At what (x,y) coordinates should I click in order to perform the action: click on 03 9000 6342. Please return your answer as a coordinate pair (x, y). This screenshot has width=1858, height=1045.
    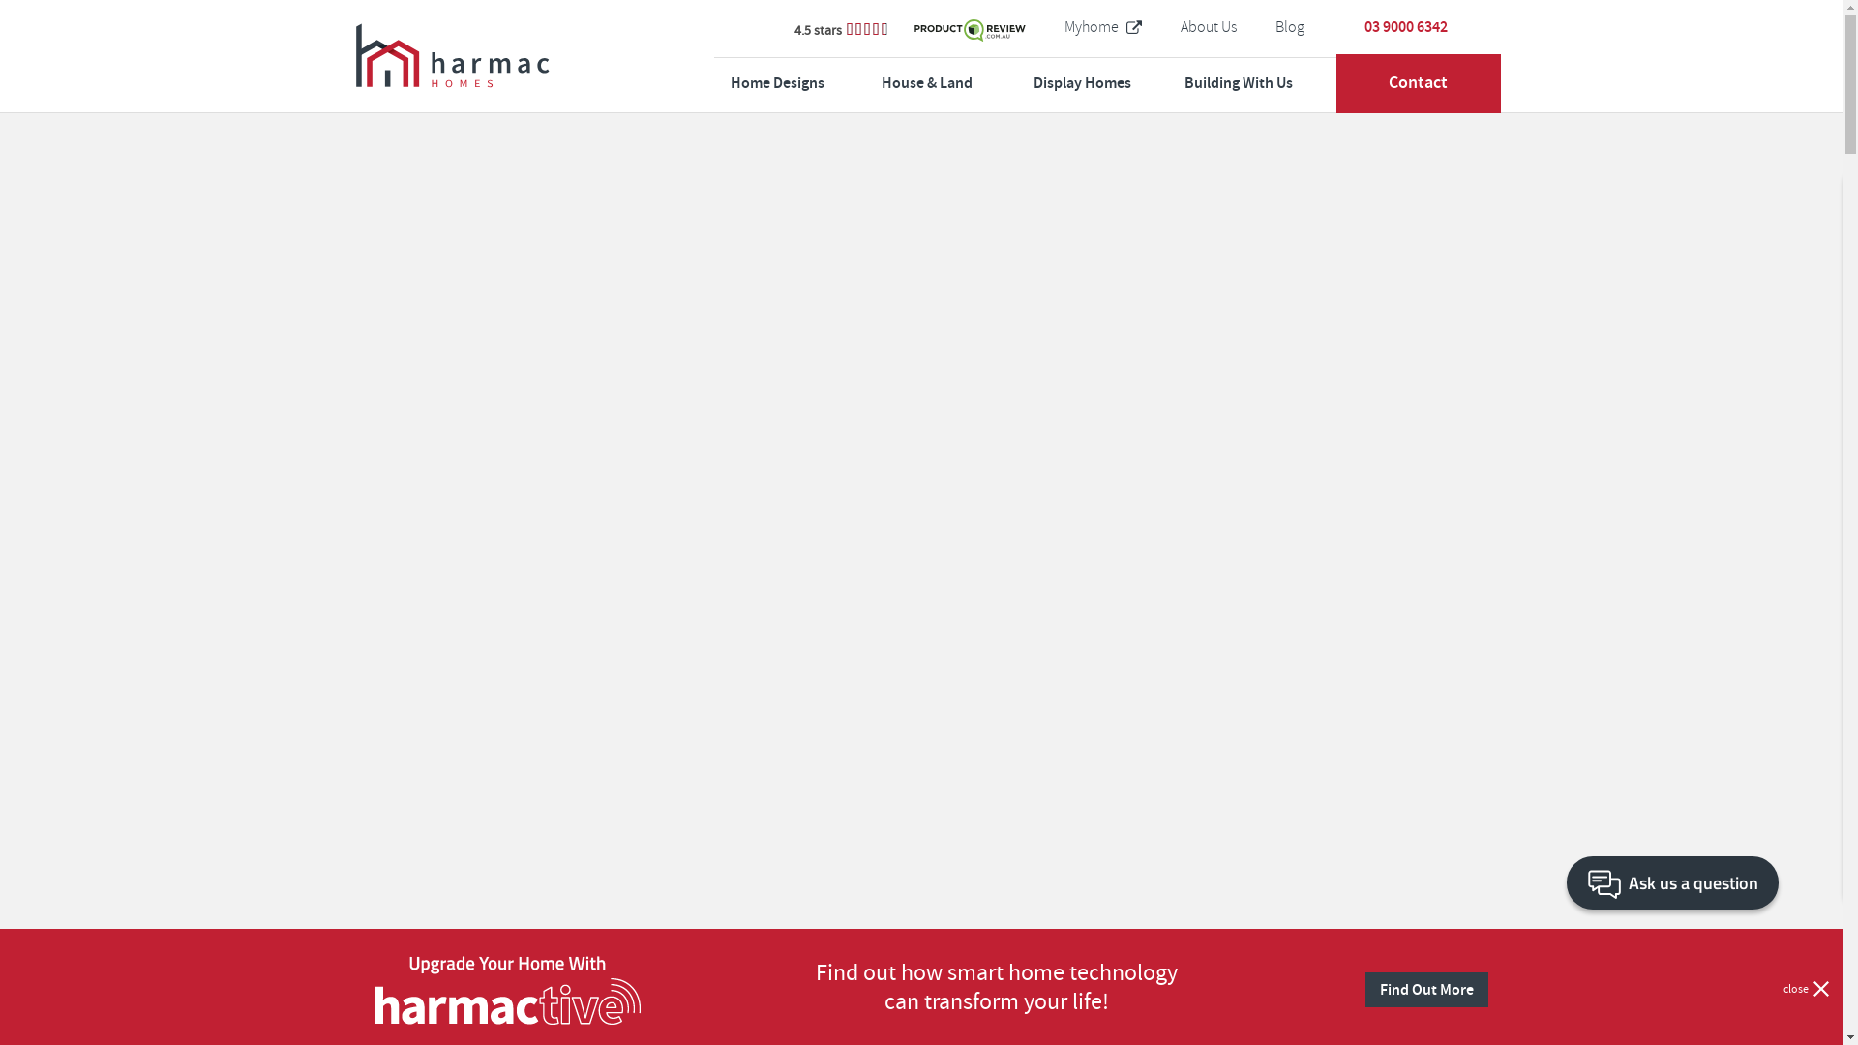
    Looking at the image, I should click on (1406, 27).